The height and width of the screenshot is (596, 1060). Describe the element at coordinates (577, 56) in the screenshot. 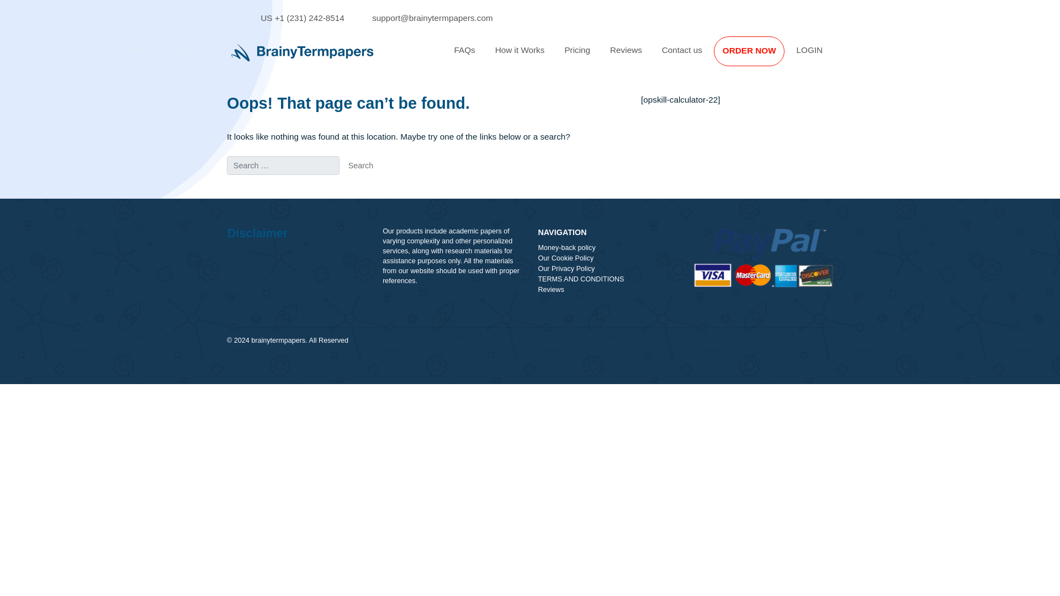

I see `How it Works` at that location.